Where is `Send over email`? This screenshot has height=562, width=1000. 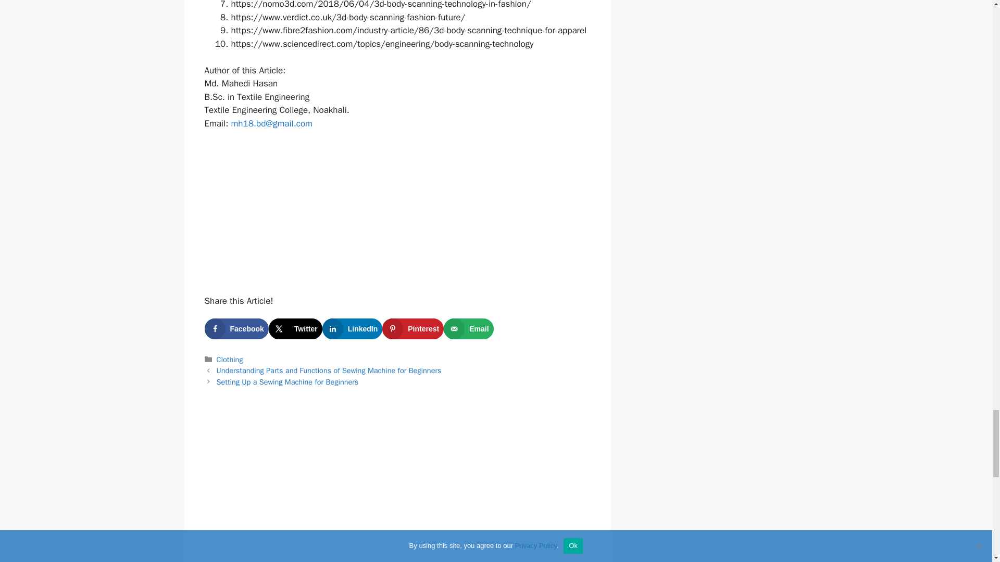
Send over email is located at coordinates (468, 329).